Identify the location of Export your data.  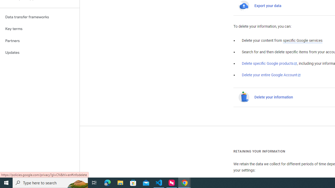
(268, 6).